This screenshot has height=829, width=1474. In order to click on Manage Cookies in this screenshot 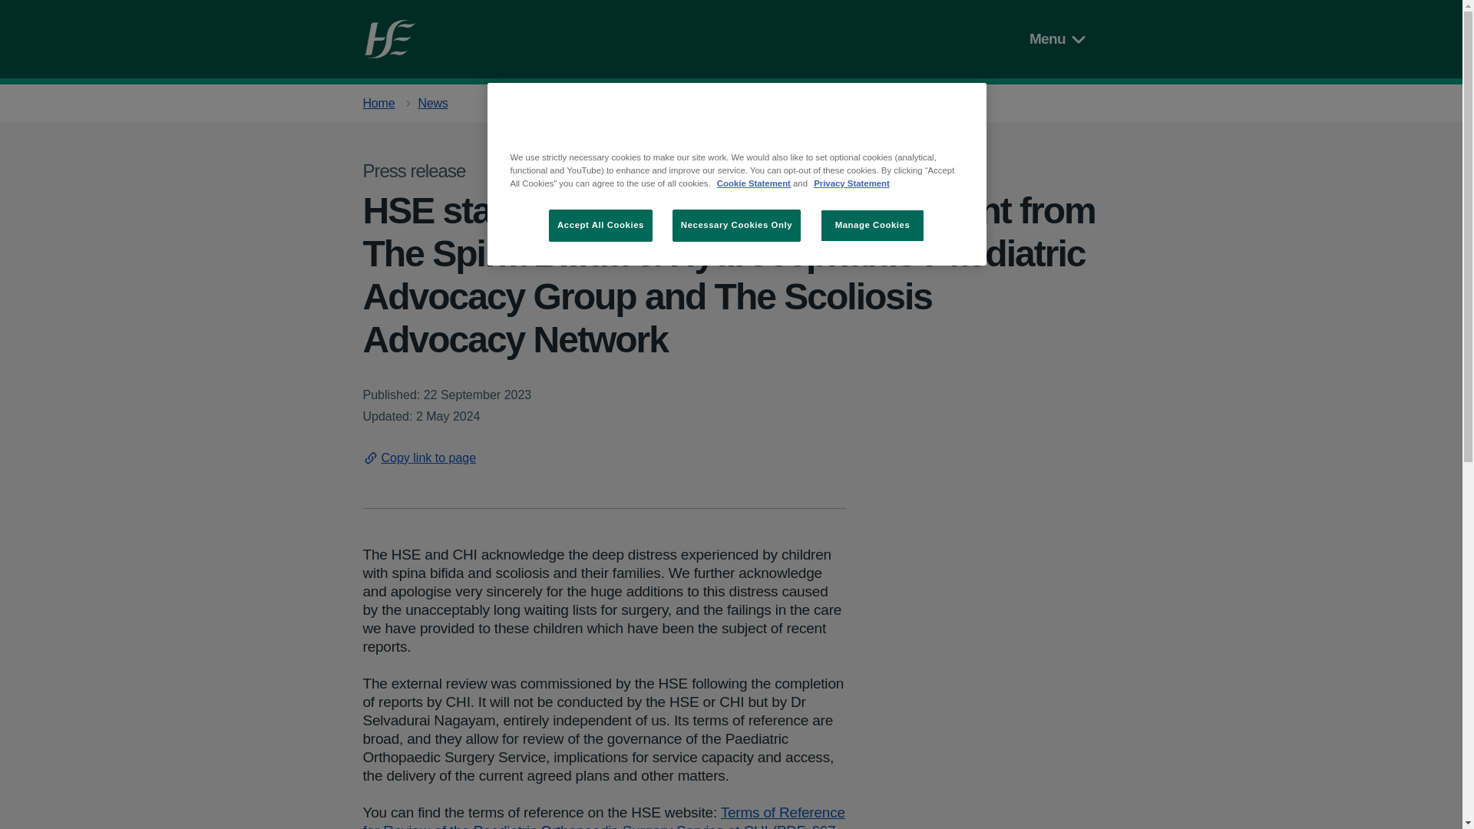, I will do `click(872, 226)`.